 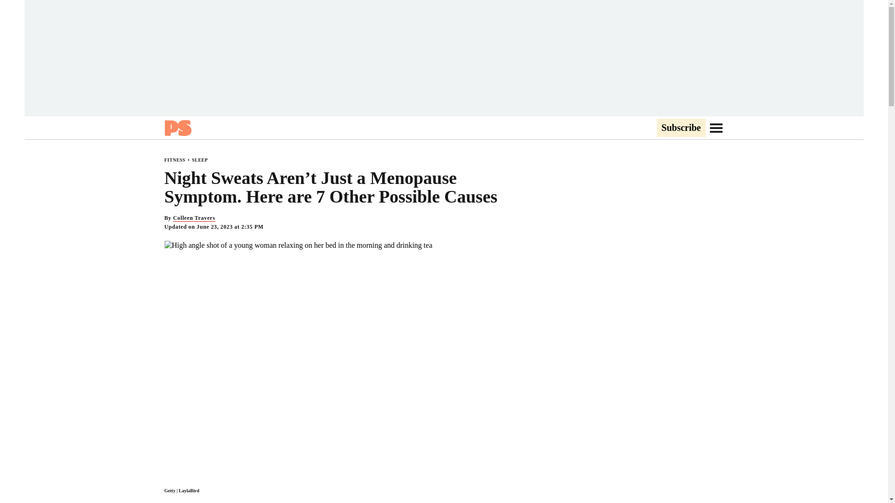 I want to click on Subscribe, so click(x=681, y=128).